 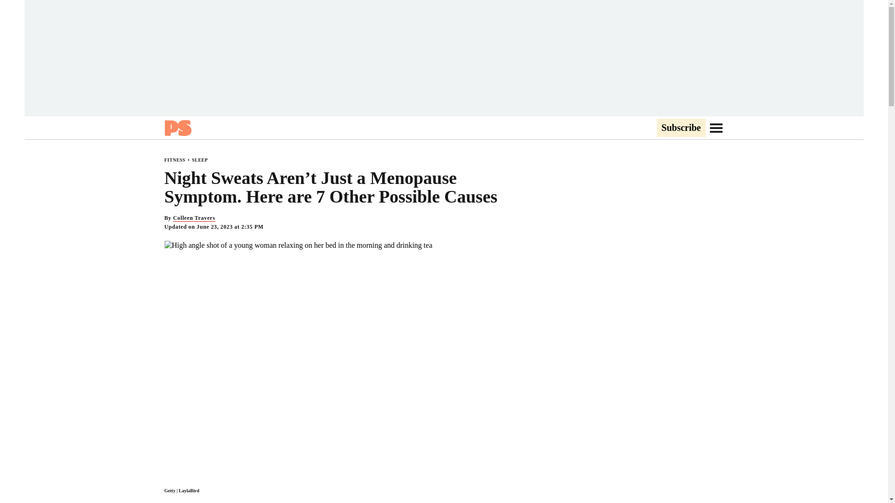 I want to click on Subscribe, so click(x=681, y=128).